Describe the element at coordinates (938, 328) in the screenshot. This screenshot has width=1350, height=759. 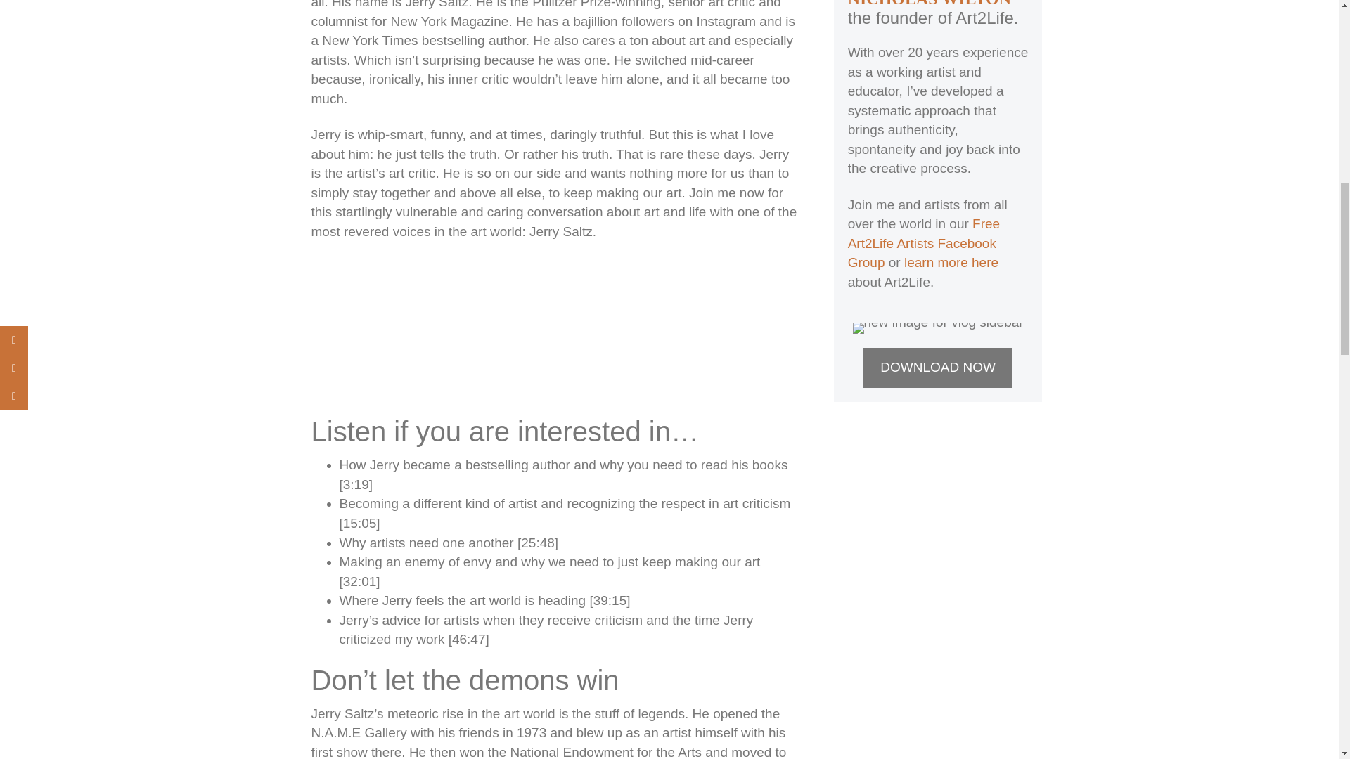
I see `new image for vlog sidebar` at that location.